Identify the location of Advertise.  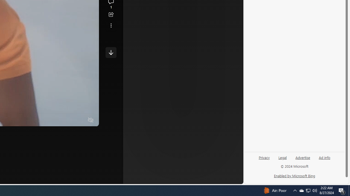
(302, 160).